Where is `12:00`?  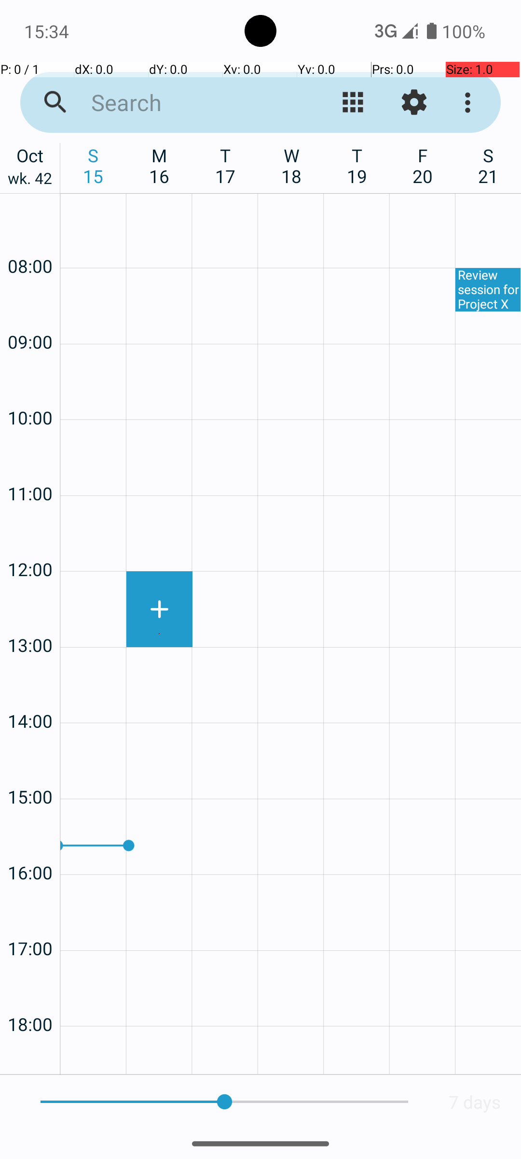
12:00 is located at coordinates (30, 544).